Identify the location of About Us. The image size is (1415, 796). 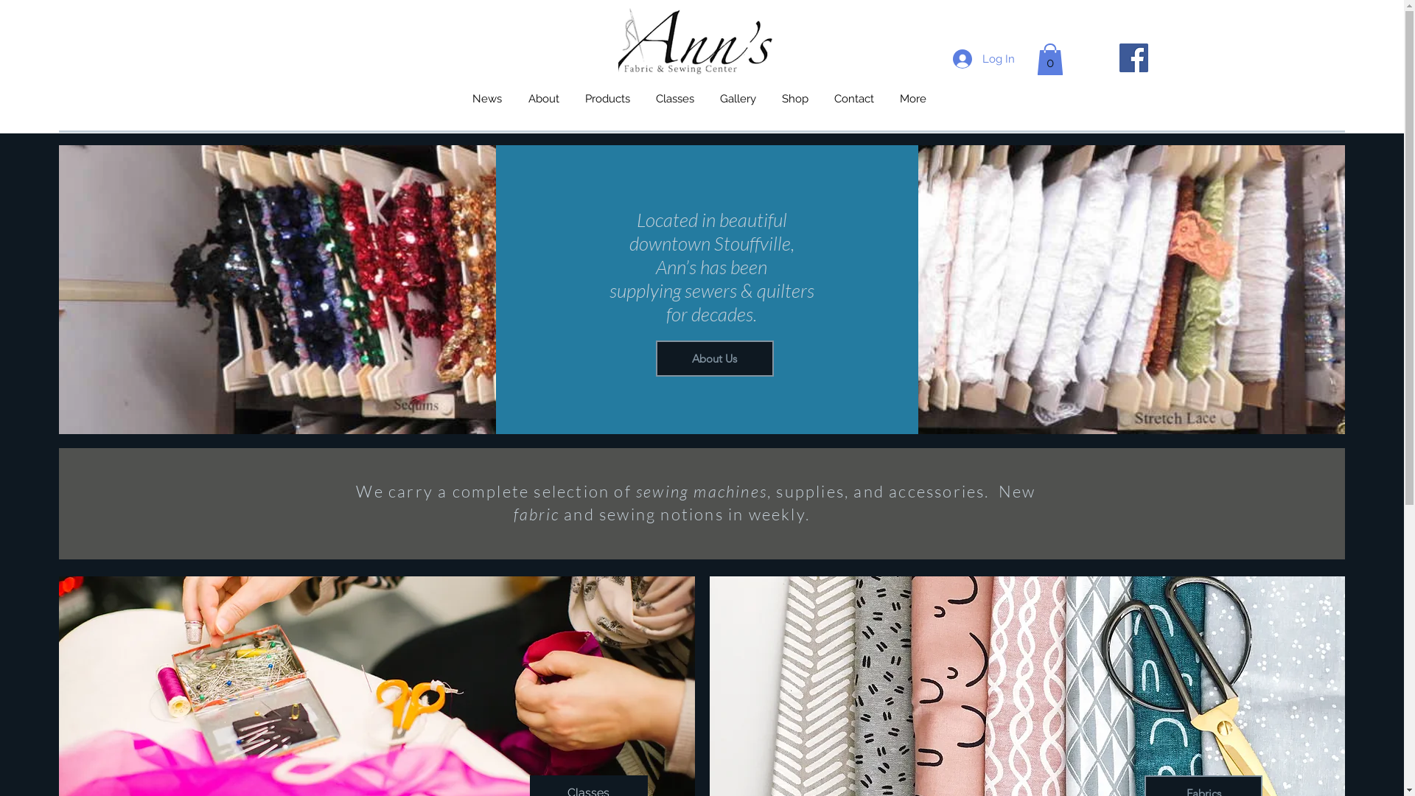
(715, 358).